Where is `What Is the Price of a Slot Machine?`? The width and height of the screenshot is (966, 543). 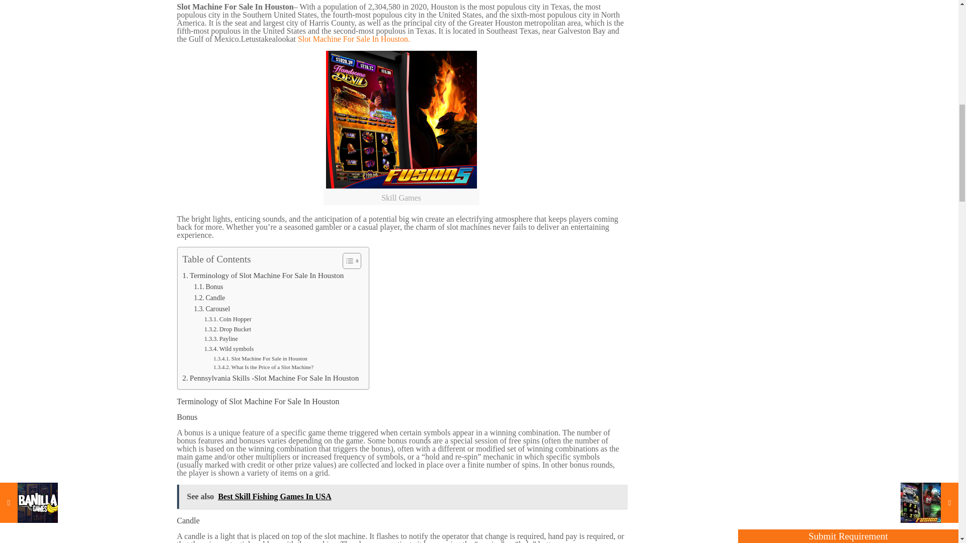 What Is the Price of a Slot Machine? is located at coordinates (263, 367).